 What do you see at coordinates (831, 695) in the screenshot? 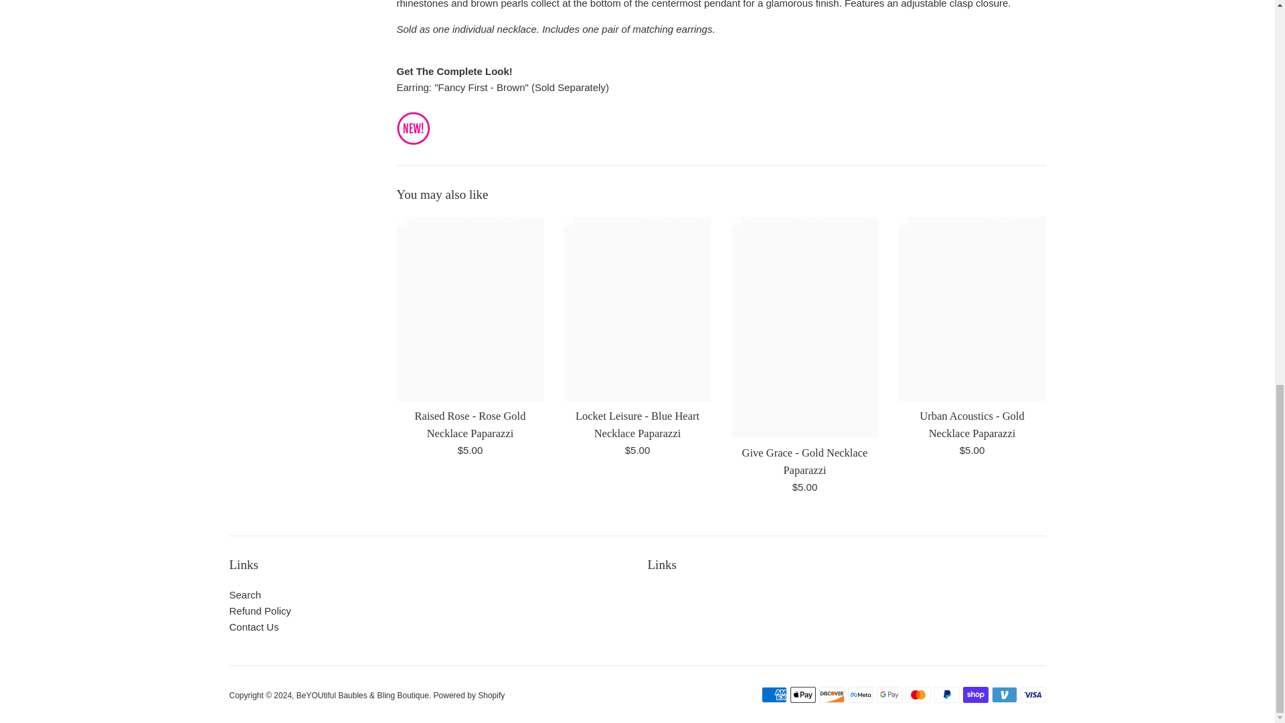
I see `Discover` at bounding box center [831, 695].